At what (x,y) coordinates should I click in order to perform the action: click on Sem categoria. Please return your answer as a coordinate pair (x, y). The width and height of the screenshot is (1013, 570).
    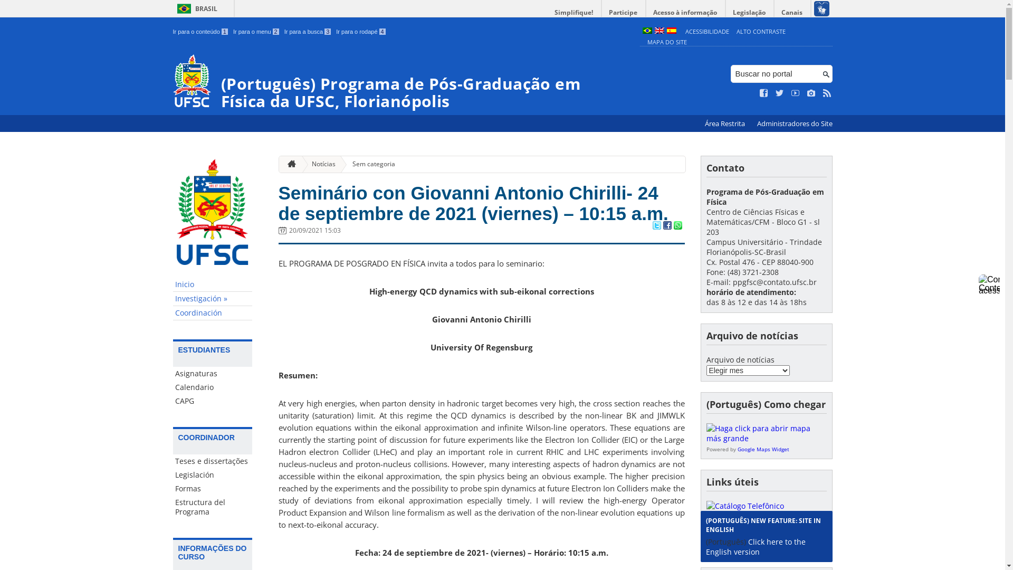
    Looking at the image, I should click on (369, 165).